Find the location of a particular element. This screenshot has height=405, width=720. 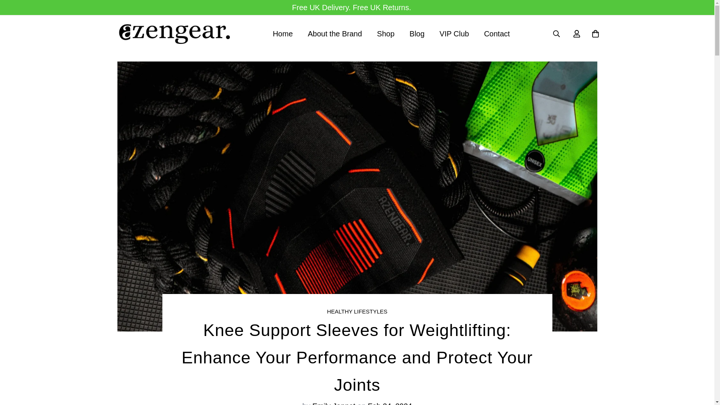

aZengear is located at coordinates (173, 33).